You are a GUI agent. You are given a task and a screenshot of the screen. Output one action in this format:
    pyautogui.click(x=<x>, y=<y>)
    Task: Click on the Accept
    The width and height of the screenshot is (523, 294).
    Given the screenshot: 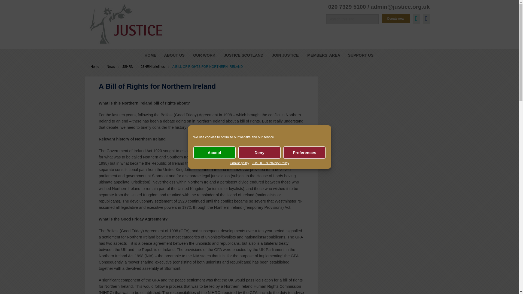 What is the action you would take?
    pyautogui.click(x=215, y=152)
    